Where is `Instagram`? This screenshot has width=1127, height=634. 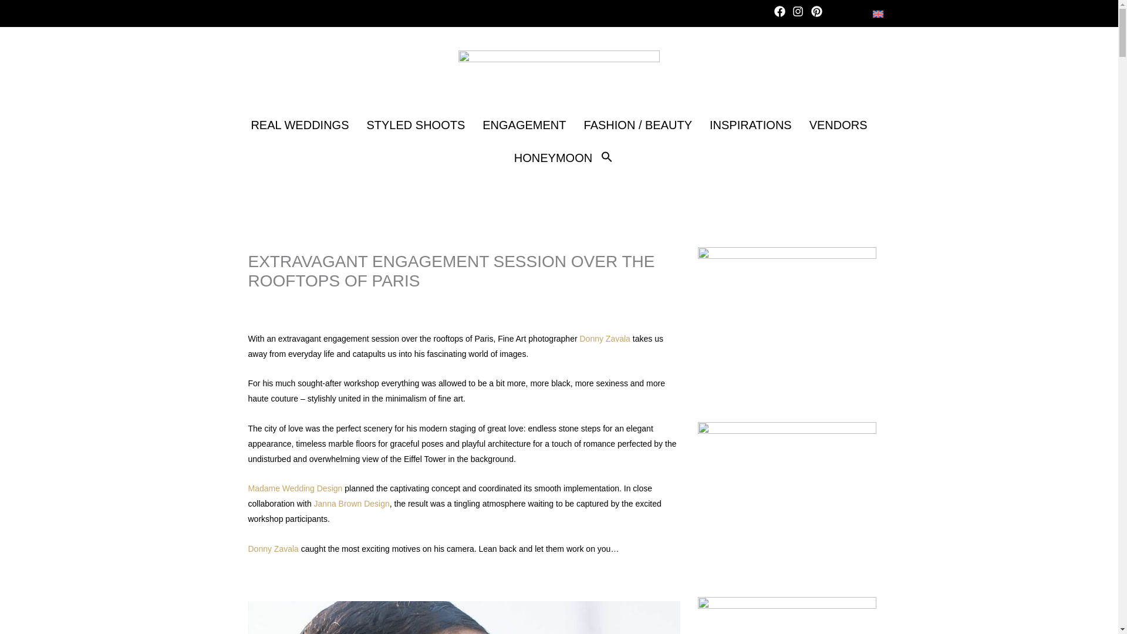 Instagram is located at coordinates (799, 13).